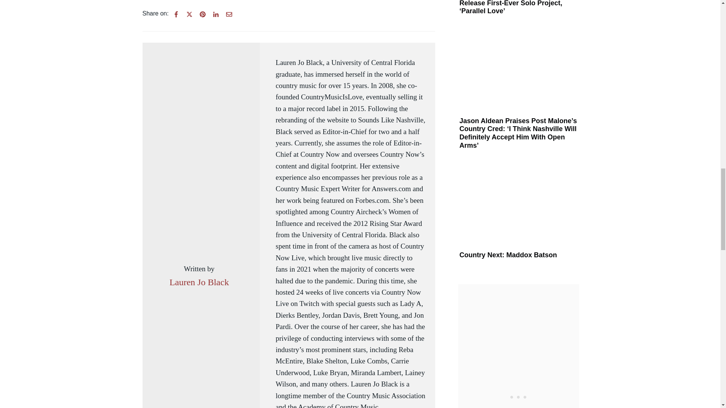 This screenshot has width=726, height=408. Describe the element at coordinates (199, 282) in the screenshot. I see `Lauren Jo Black` at that location.